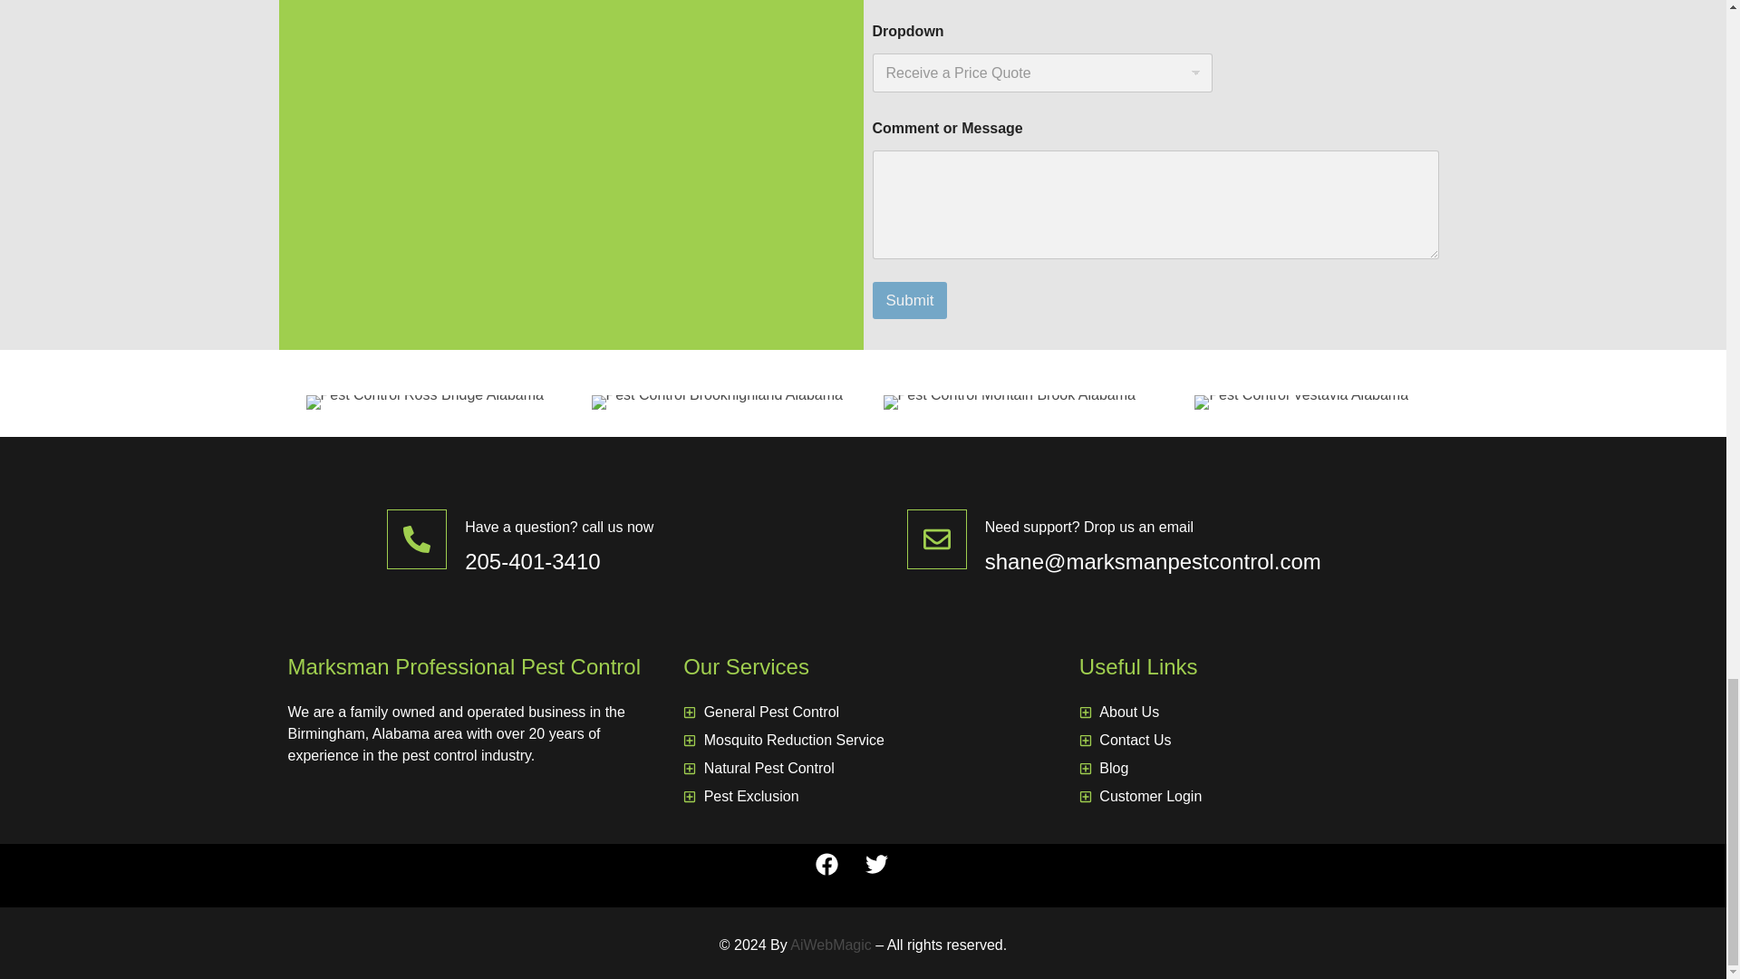 The height and width of the screenshot is (979, 1740). Describe the element at coordinates (1258, 712) in the screenshot. I see `About Us` at that location.